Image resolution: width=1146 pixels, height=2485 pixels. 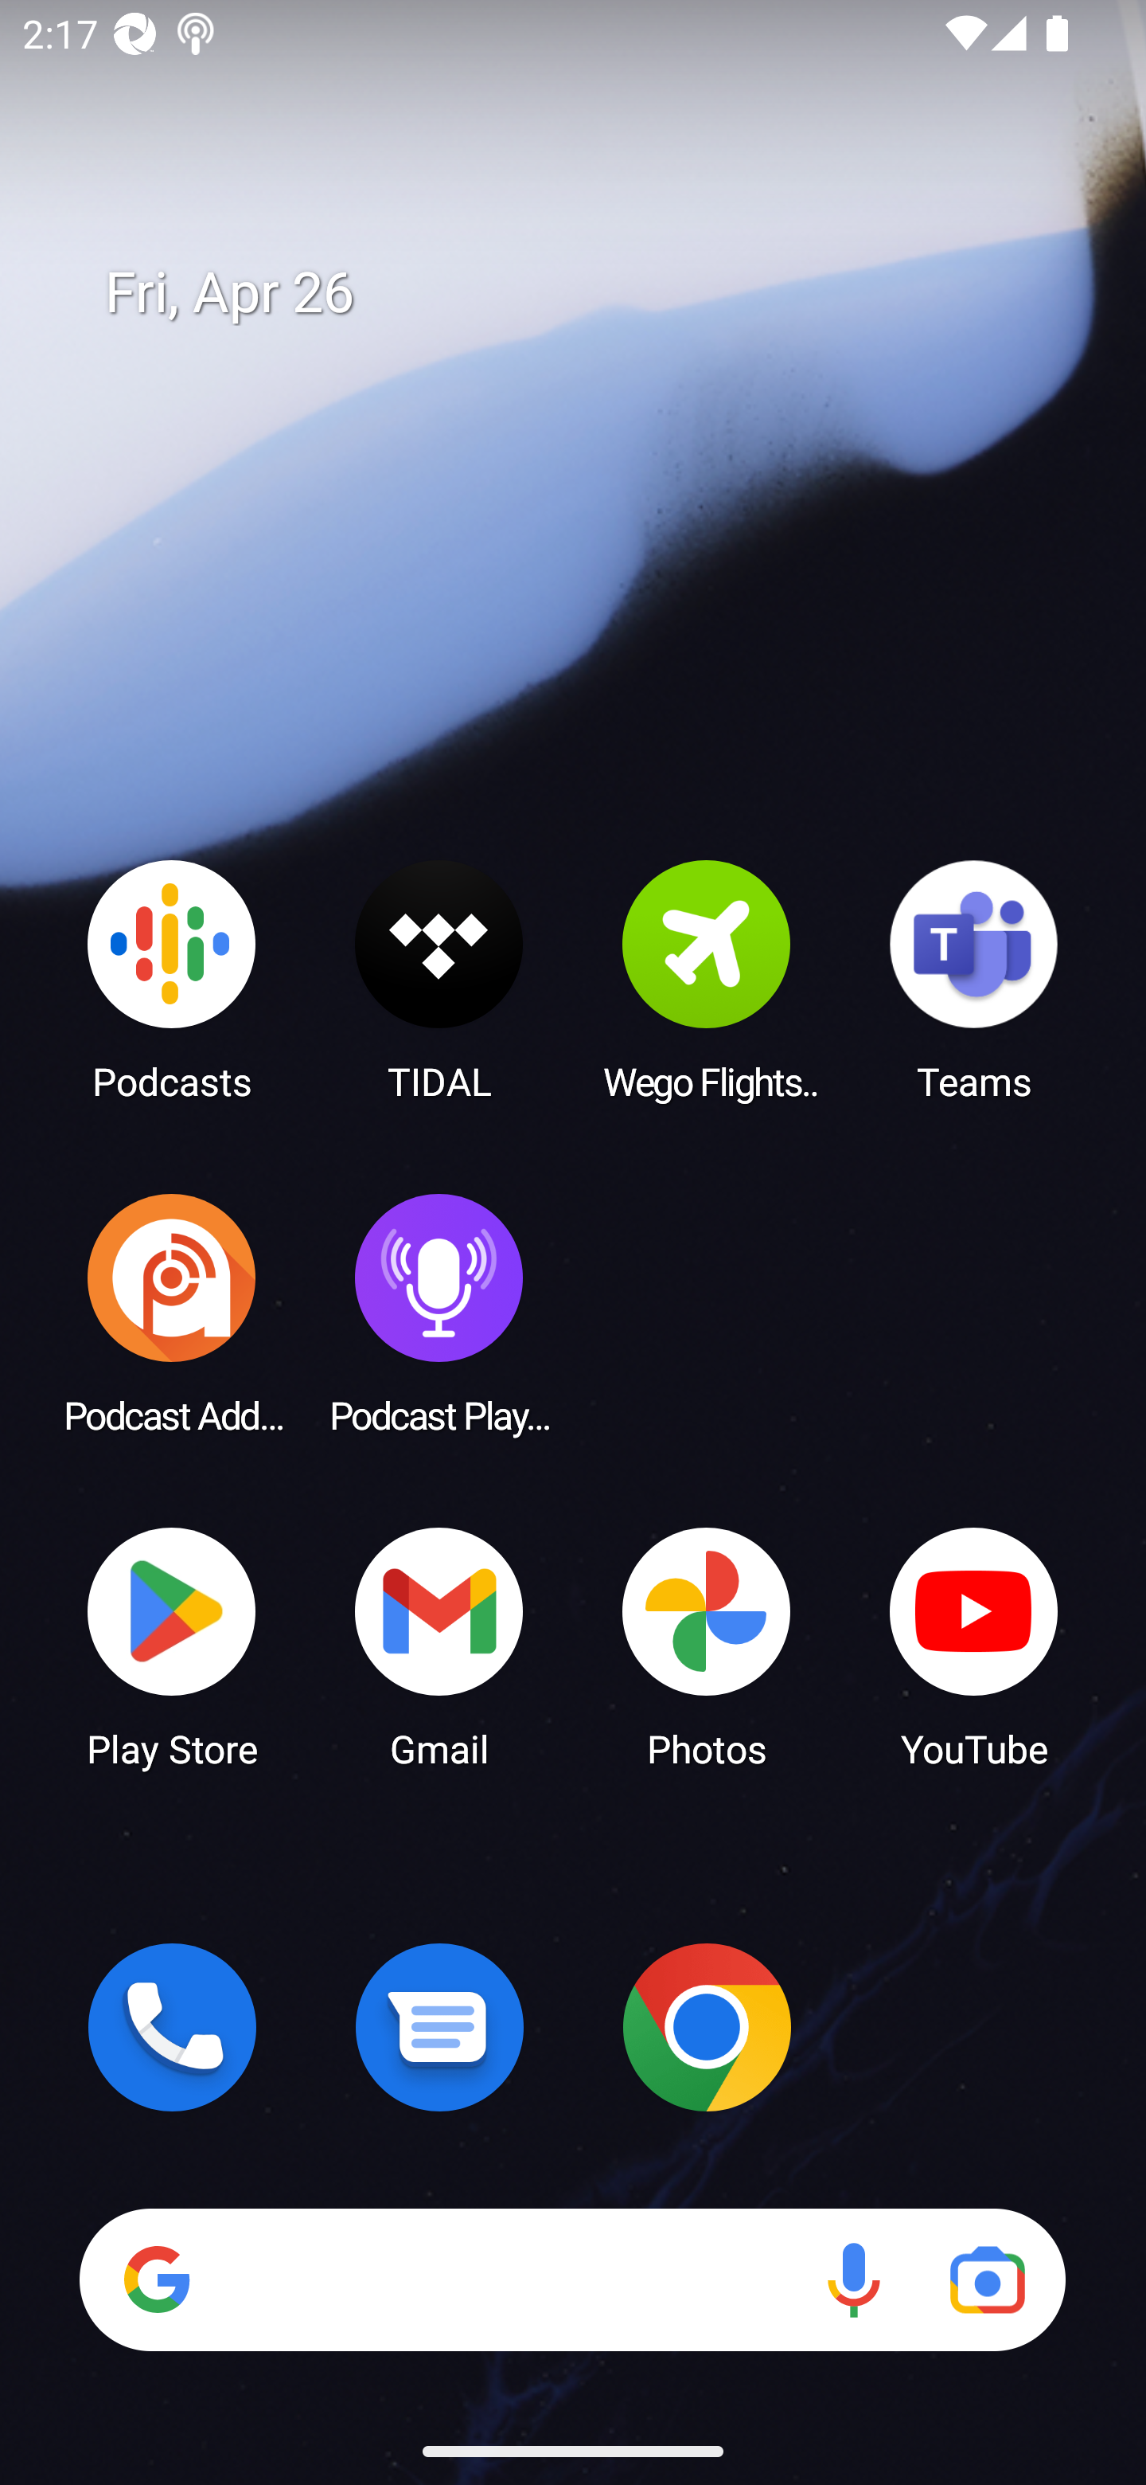 I want to click on Fri, Apr 26, so click(x=595, y=293).